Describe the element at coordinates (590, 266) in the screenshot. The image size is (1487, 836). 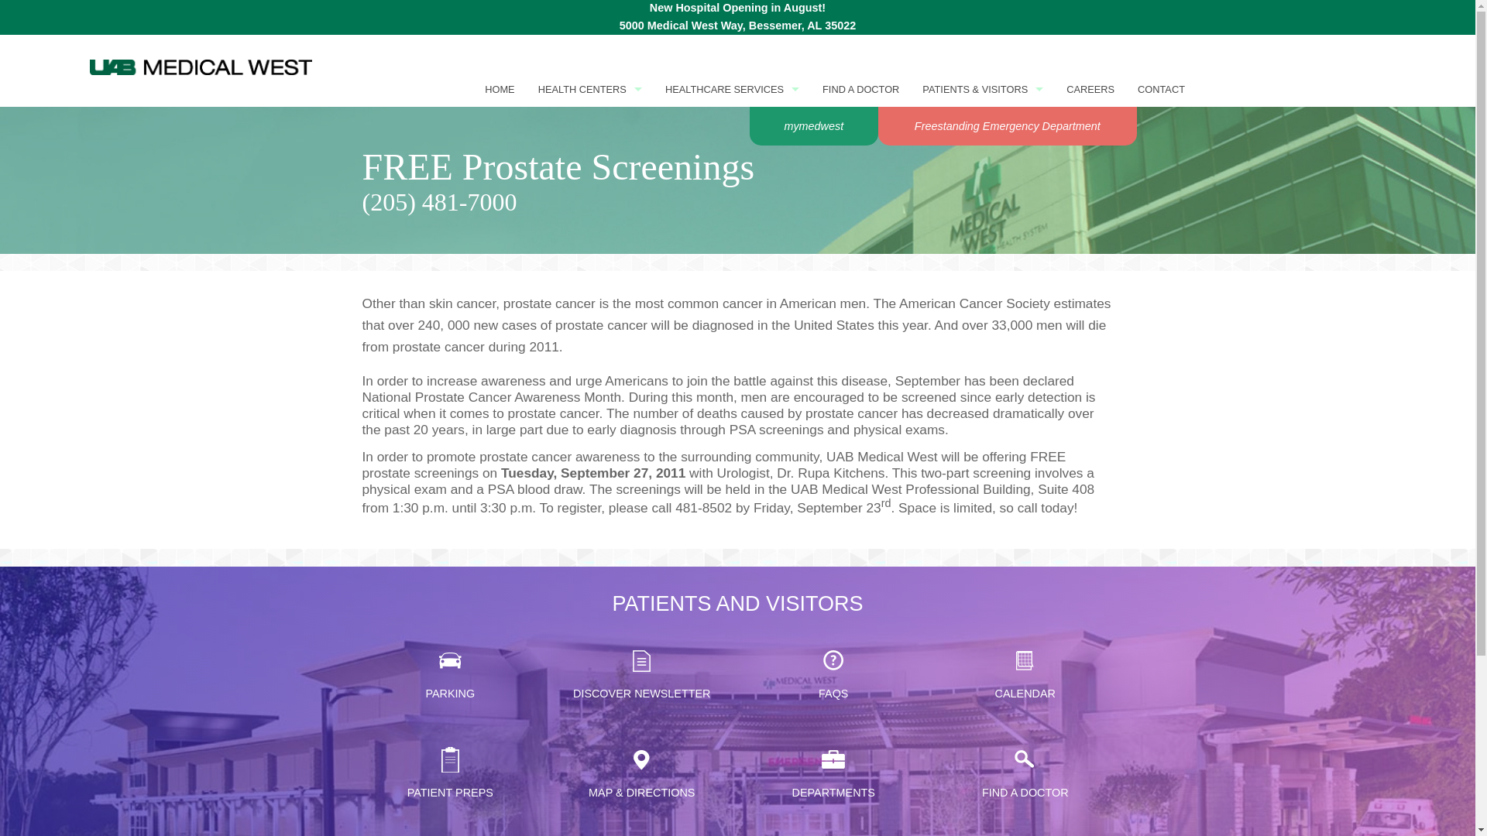
I see `MEDICAL WEST PENDLETON HEALTH CENTER` at that location.